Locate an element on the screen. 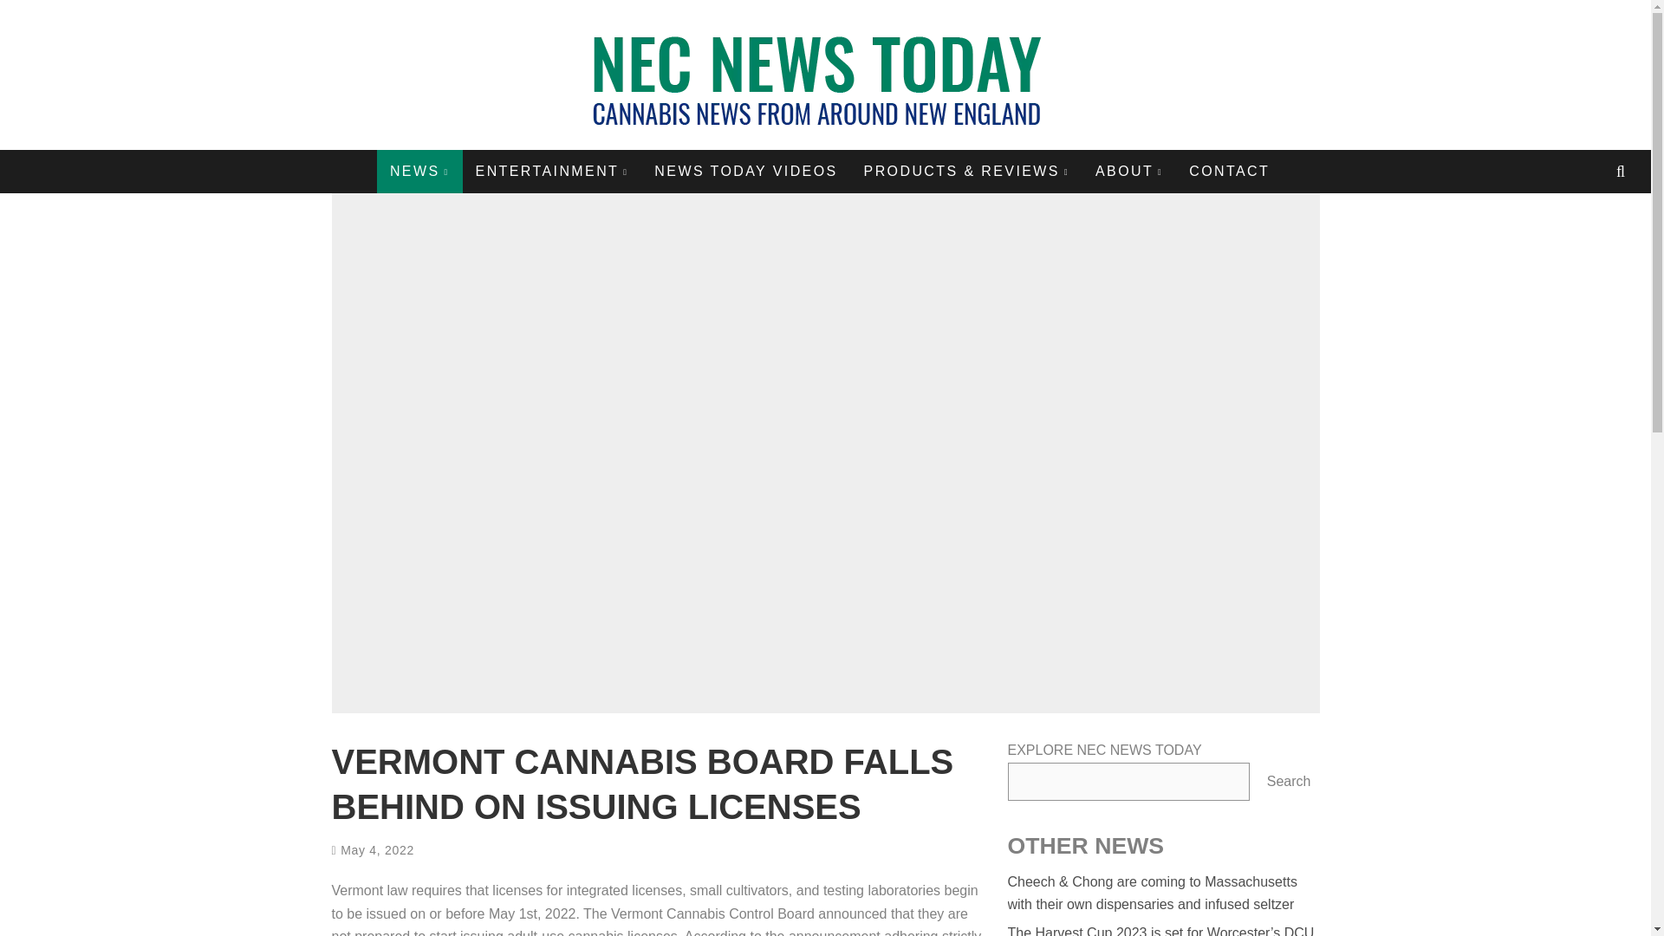 The image size is (1664, 936). CONTACT is located at coordinates (1229, 171).